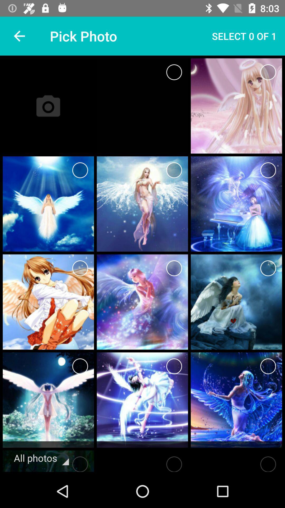 This screenshot has height=508, width=285. What do you see at coordinates (80, 462) in the screenshot?
I see `mark all photos` at bounding box center [80, 462].